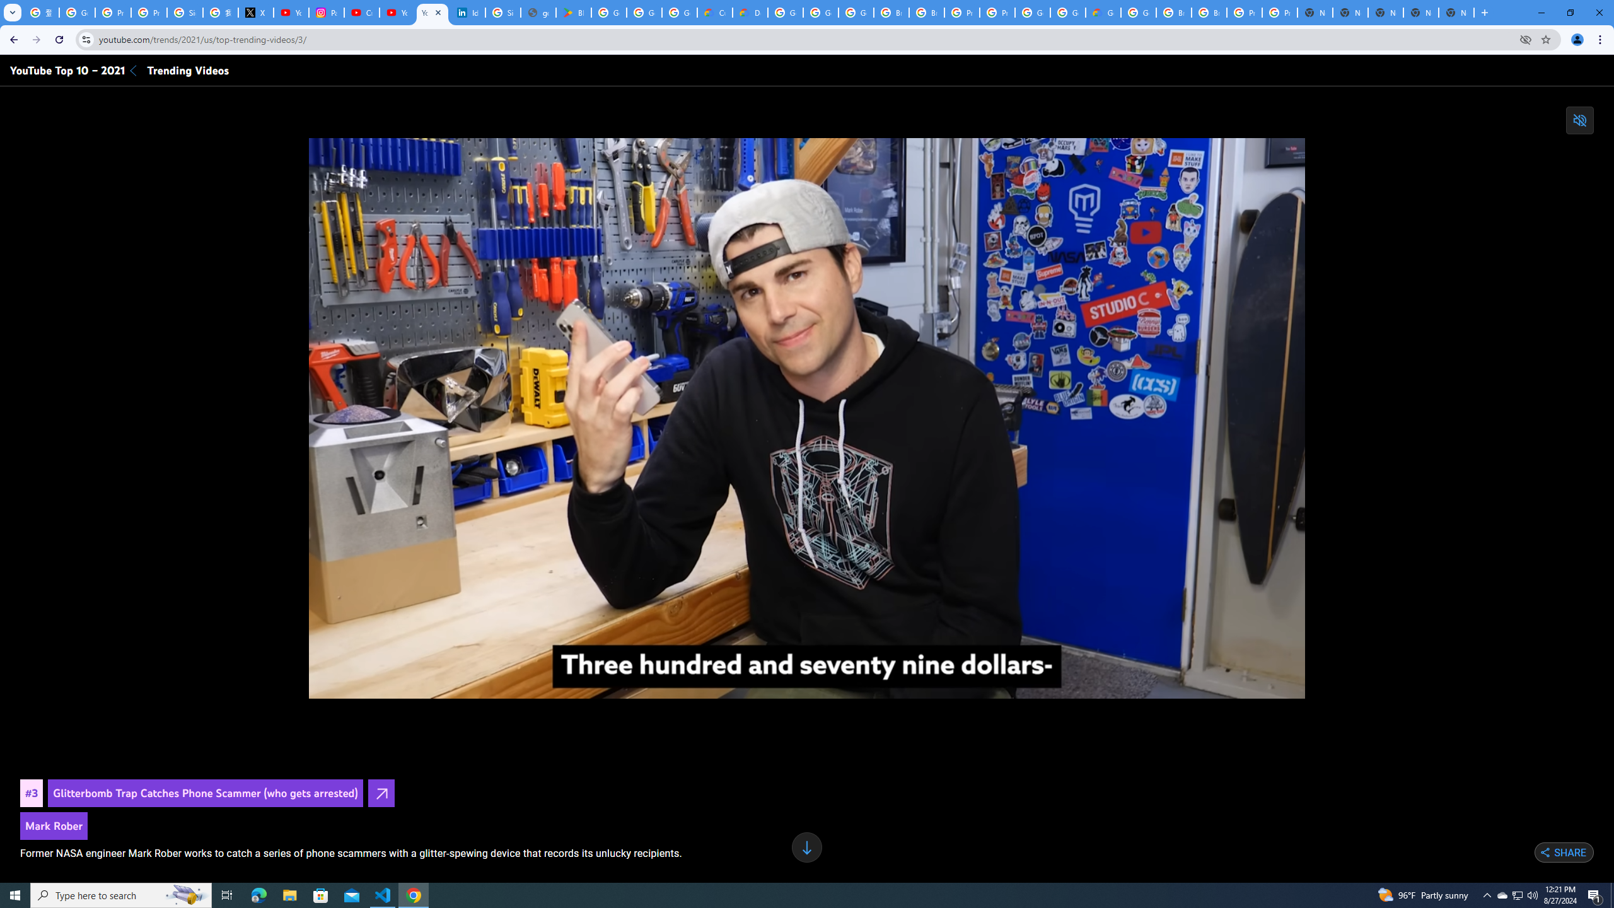 The width and height of the screenshot is (1614, 908). What do you see at coordinates (1032, 13) in the screenshot?
I see `Google Cloud Platform` at bounding box center [1032, 13].